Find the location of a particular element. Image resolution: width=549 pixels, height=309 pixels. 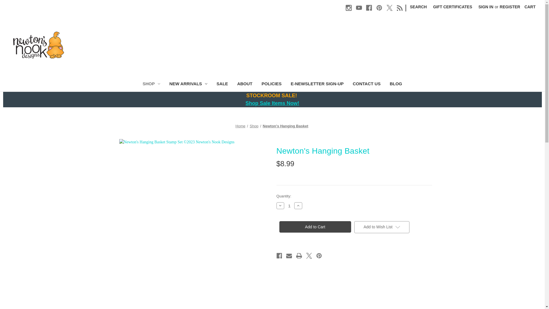

Instagram is located at coordinates (349, 8).